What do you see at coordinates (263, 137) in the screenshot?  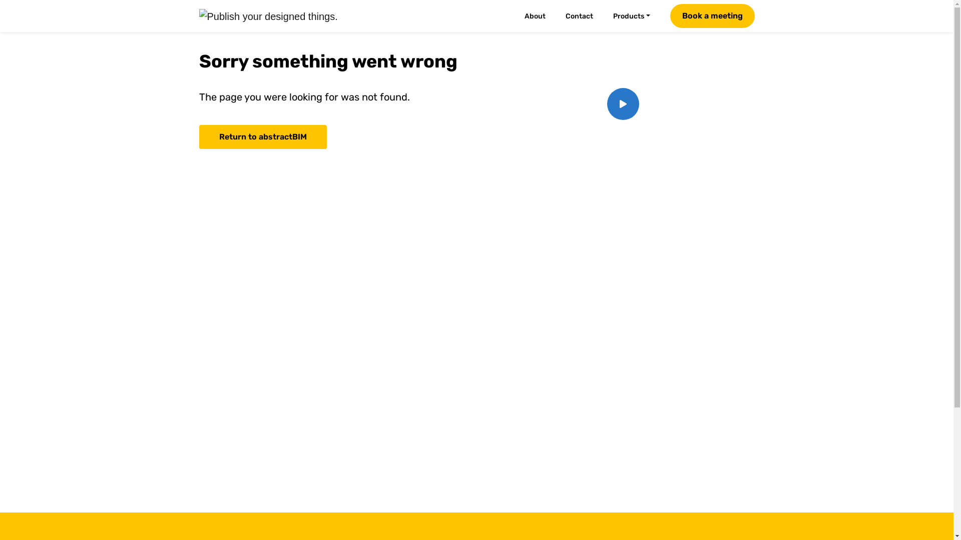 I see `Return to abstractBIM` at bounding box center [263, 137].